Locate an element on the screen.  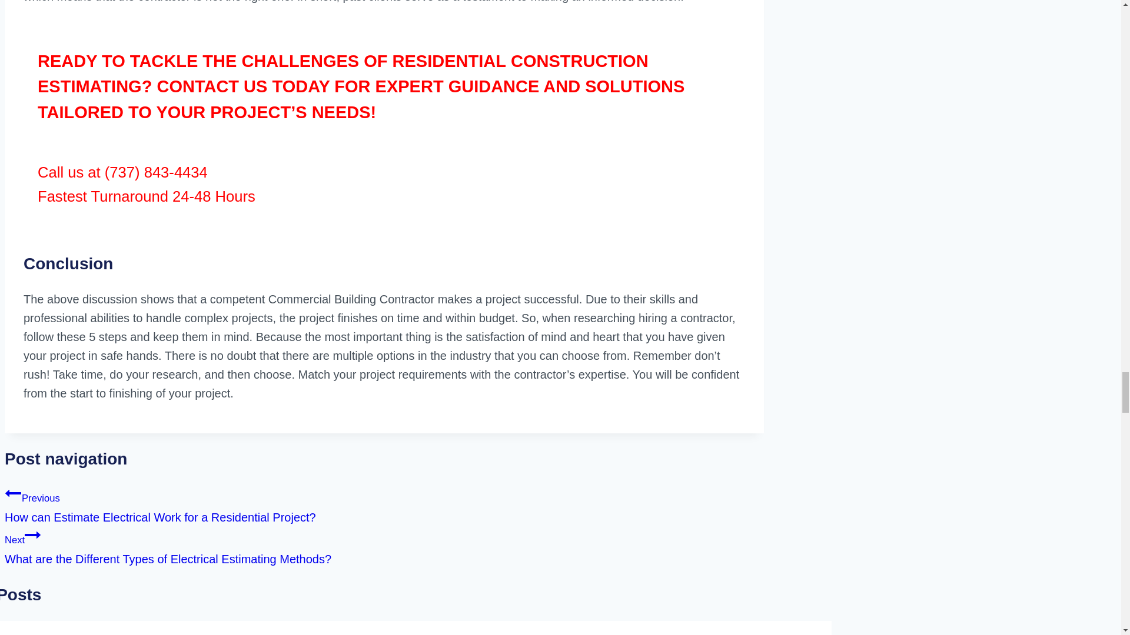
Continue is located at coordinates (33, 535).